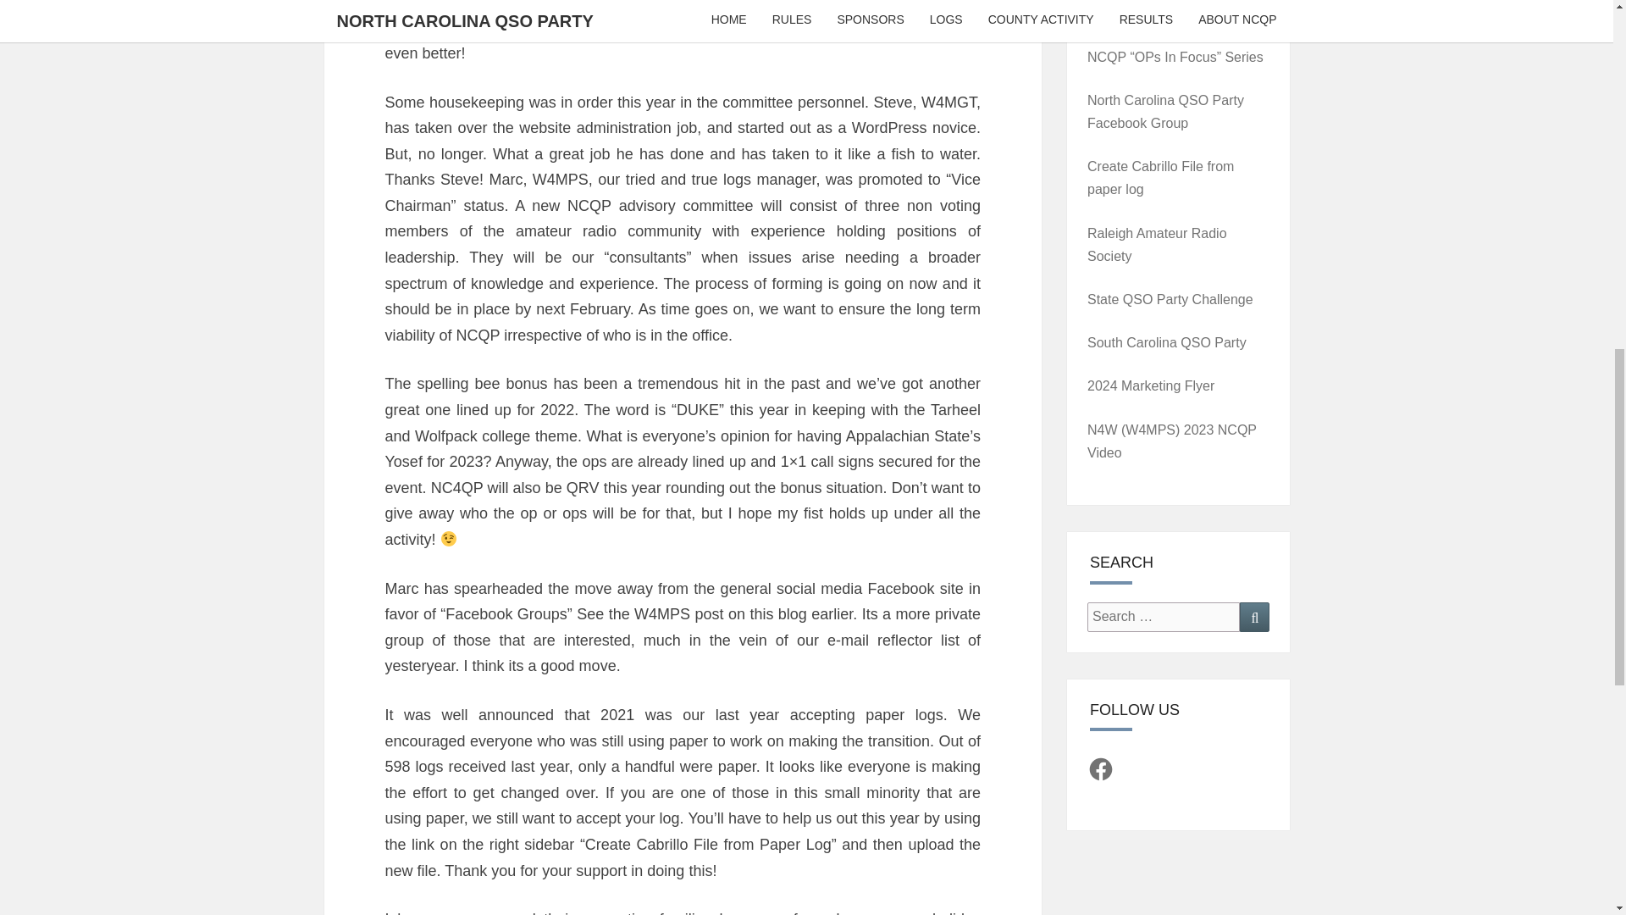 The image size is (1626, 915). What do you see at coordinates (1160, 178) in the screenshot?
I see `Create Cabrillo File from paper log` at bounding box center [1160, 178].